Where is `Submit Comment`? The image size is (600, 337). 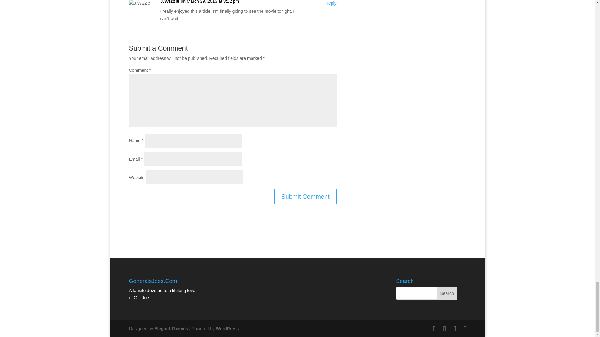
Submit Comment is located at coordinates (305, 196).